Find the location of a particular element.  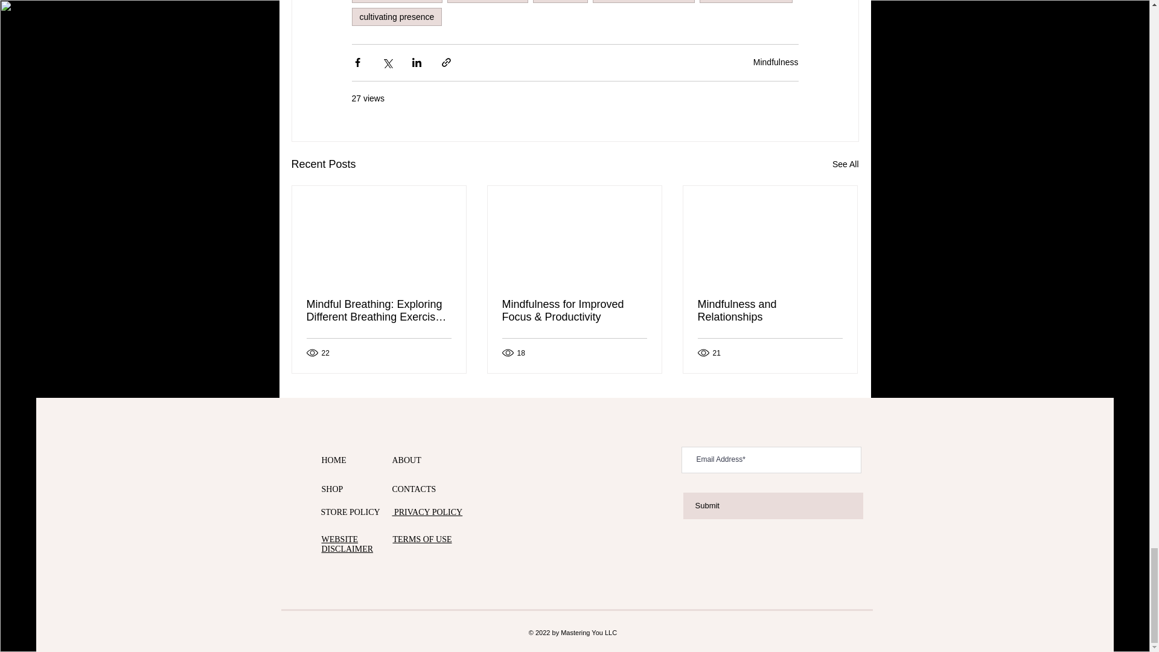

meditation is located at coordinates (560, 1).